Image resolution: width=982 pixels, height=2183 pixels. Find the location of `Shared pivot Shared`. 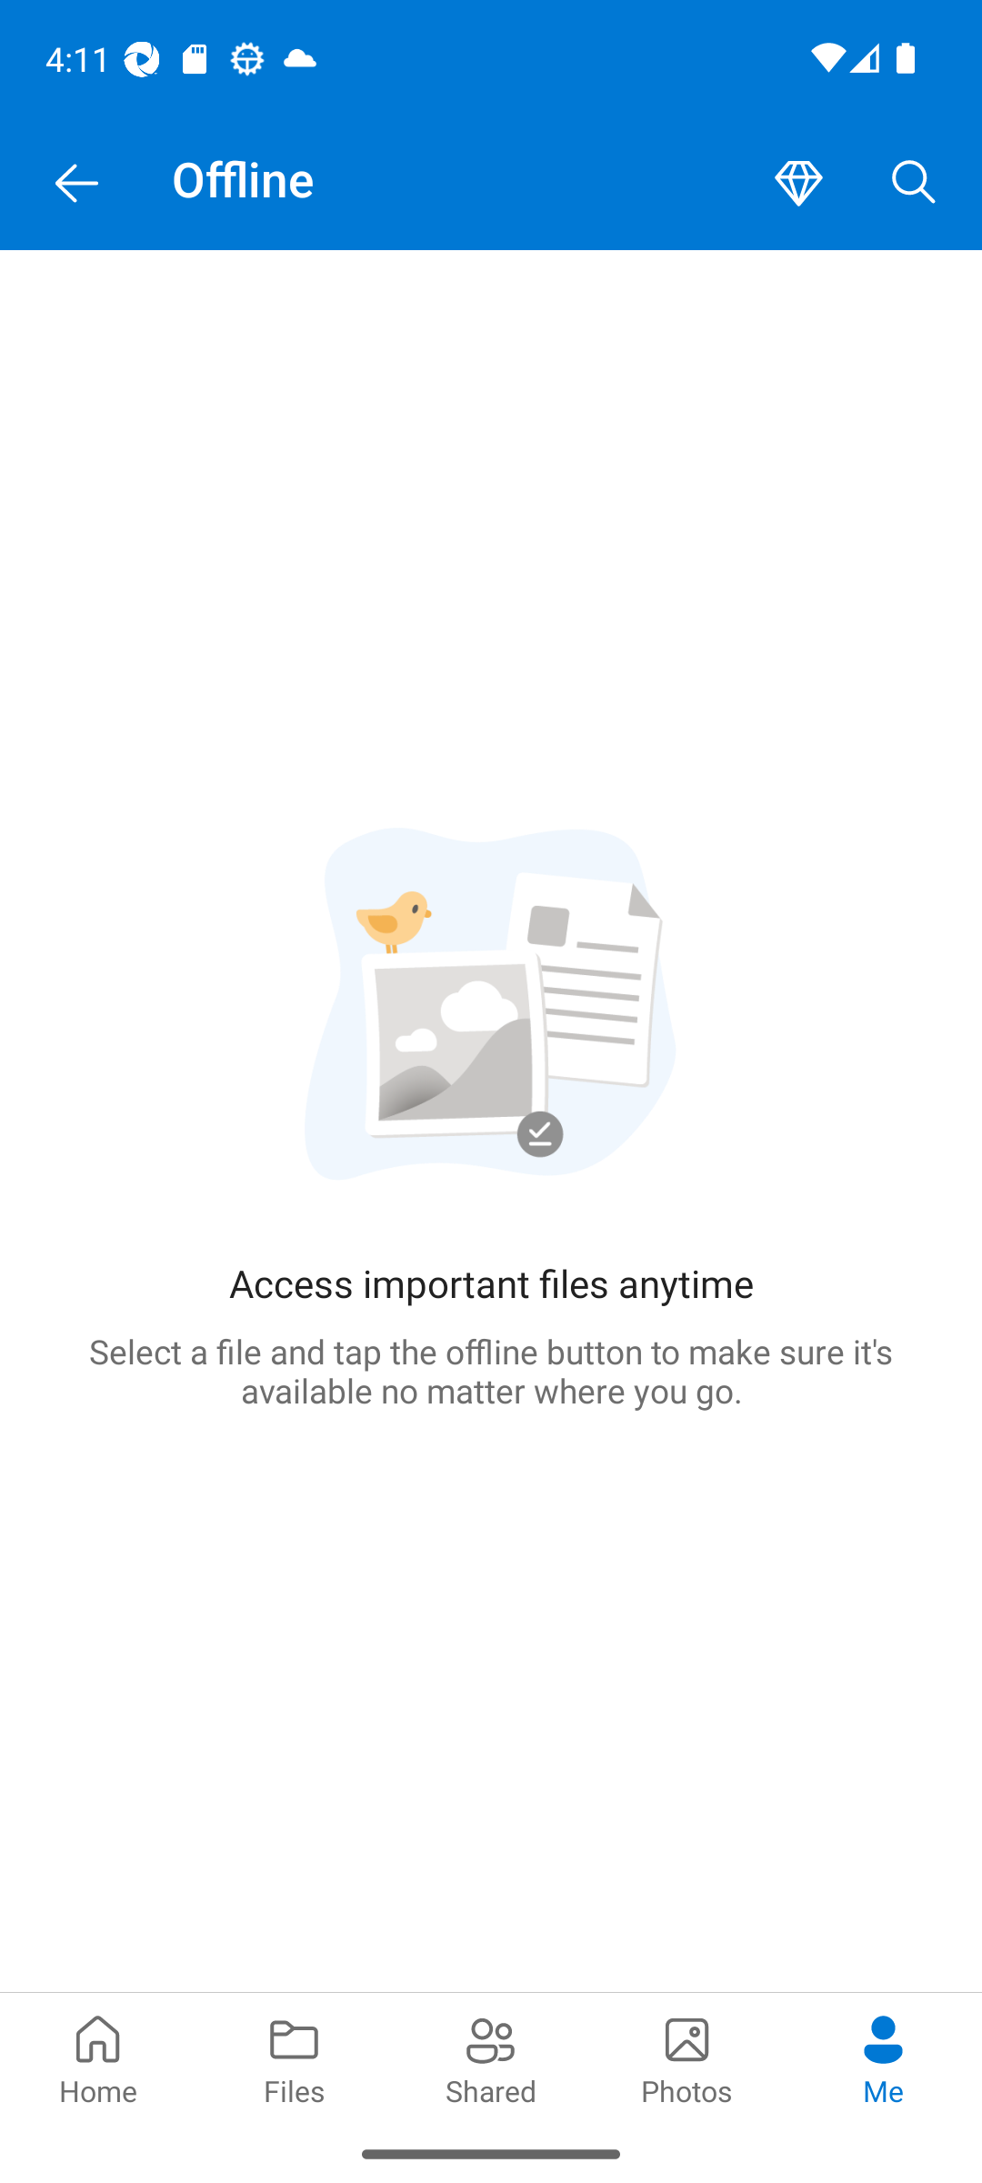

Shared pivot Shared is located at coordinates (491, 2057).